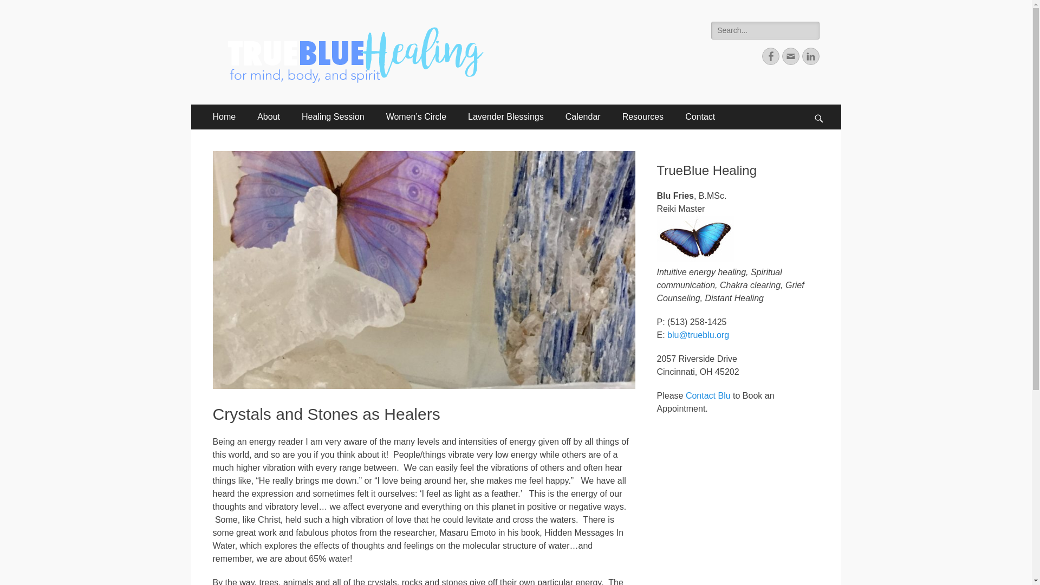 This screenshot has width=1040, height=585. What do you see at coordinates (770, 56) in the screenshot?
I see `Facebook` at bounding box center [770, 56].